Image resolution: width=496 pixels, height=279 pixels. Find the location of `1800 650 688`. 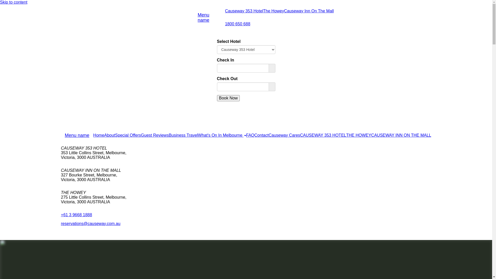

1800 650 688 is located at coordinates (238, 24).